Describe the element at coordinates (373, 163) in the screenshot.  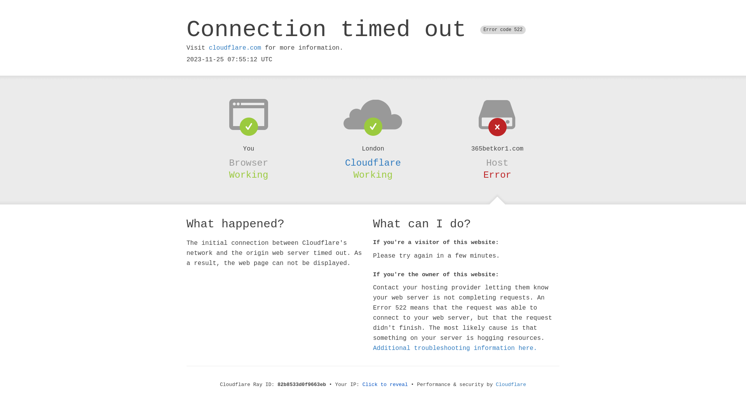
I see `Cloudflare` at that location.